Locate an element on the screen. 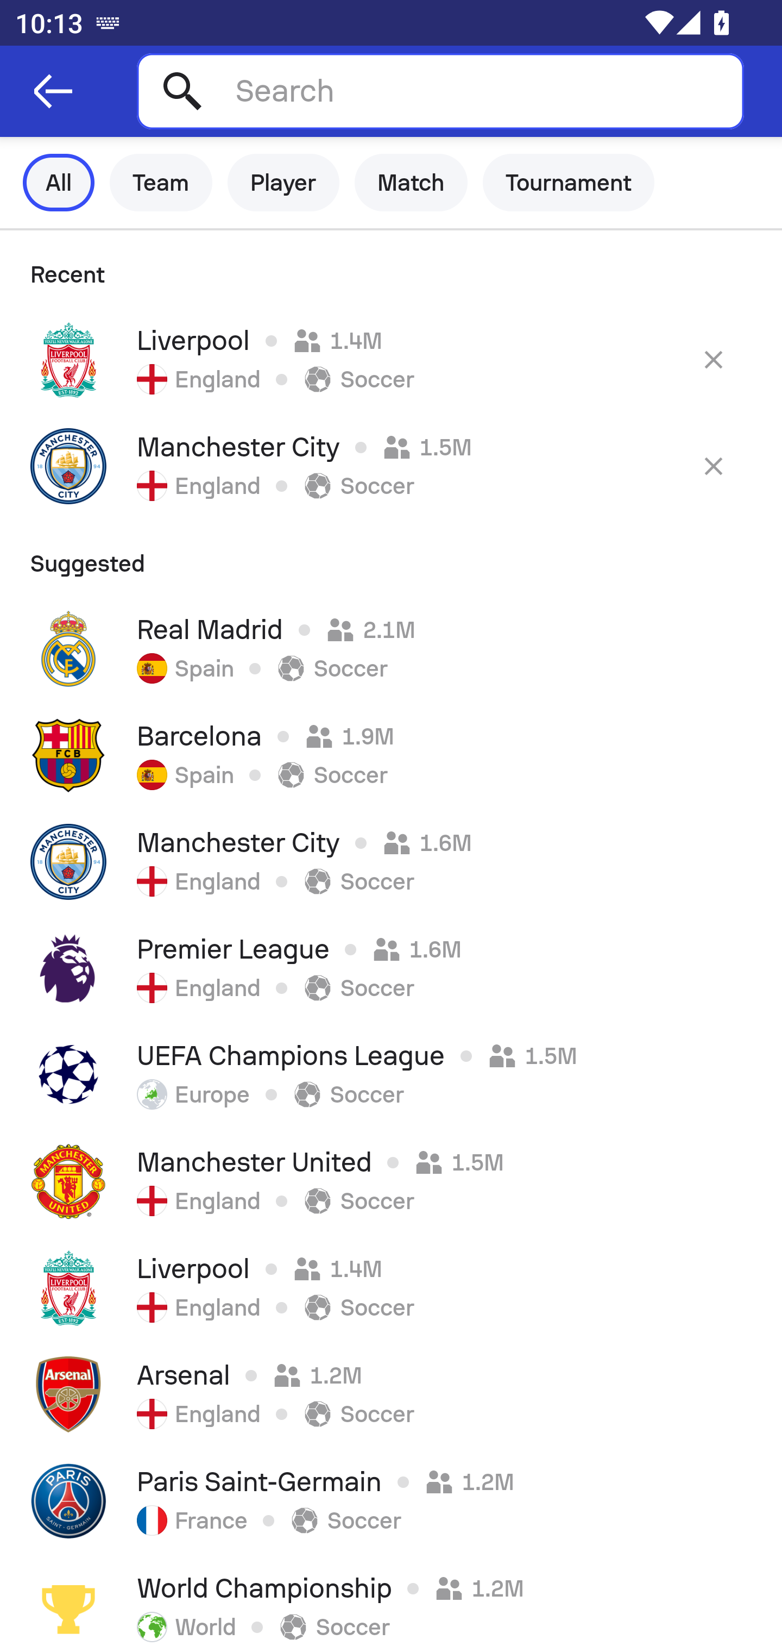  Match is located at coordinates (411, 183).